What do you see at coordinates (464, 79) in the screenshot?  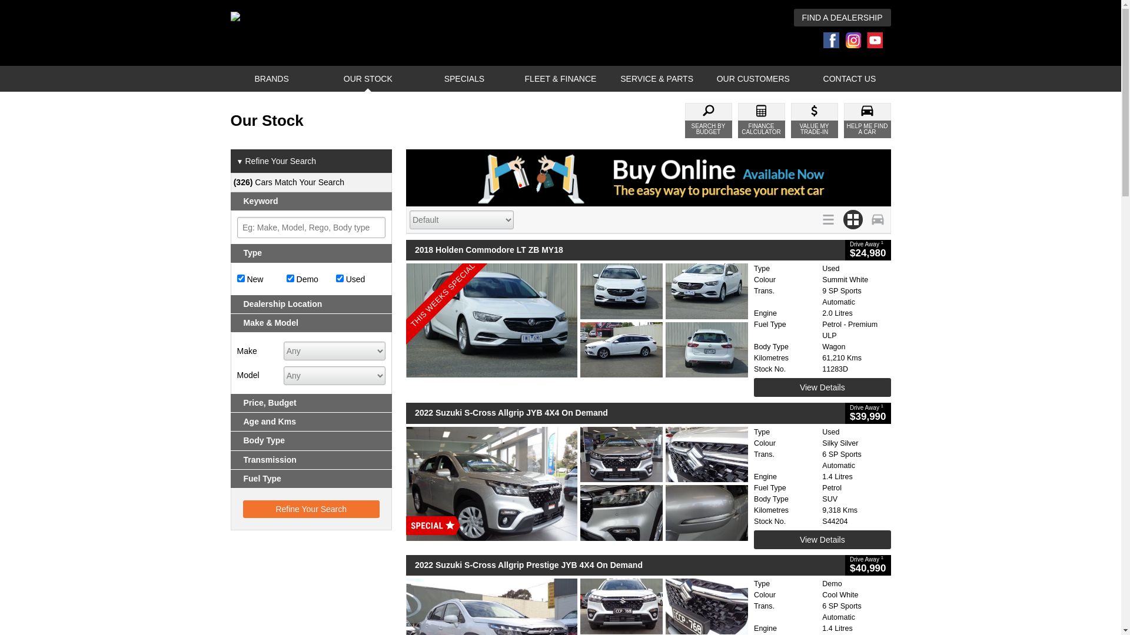 I see `SPECIALS` at bounding box center [464, 79].